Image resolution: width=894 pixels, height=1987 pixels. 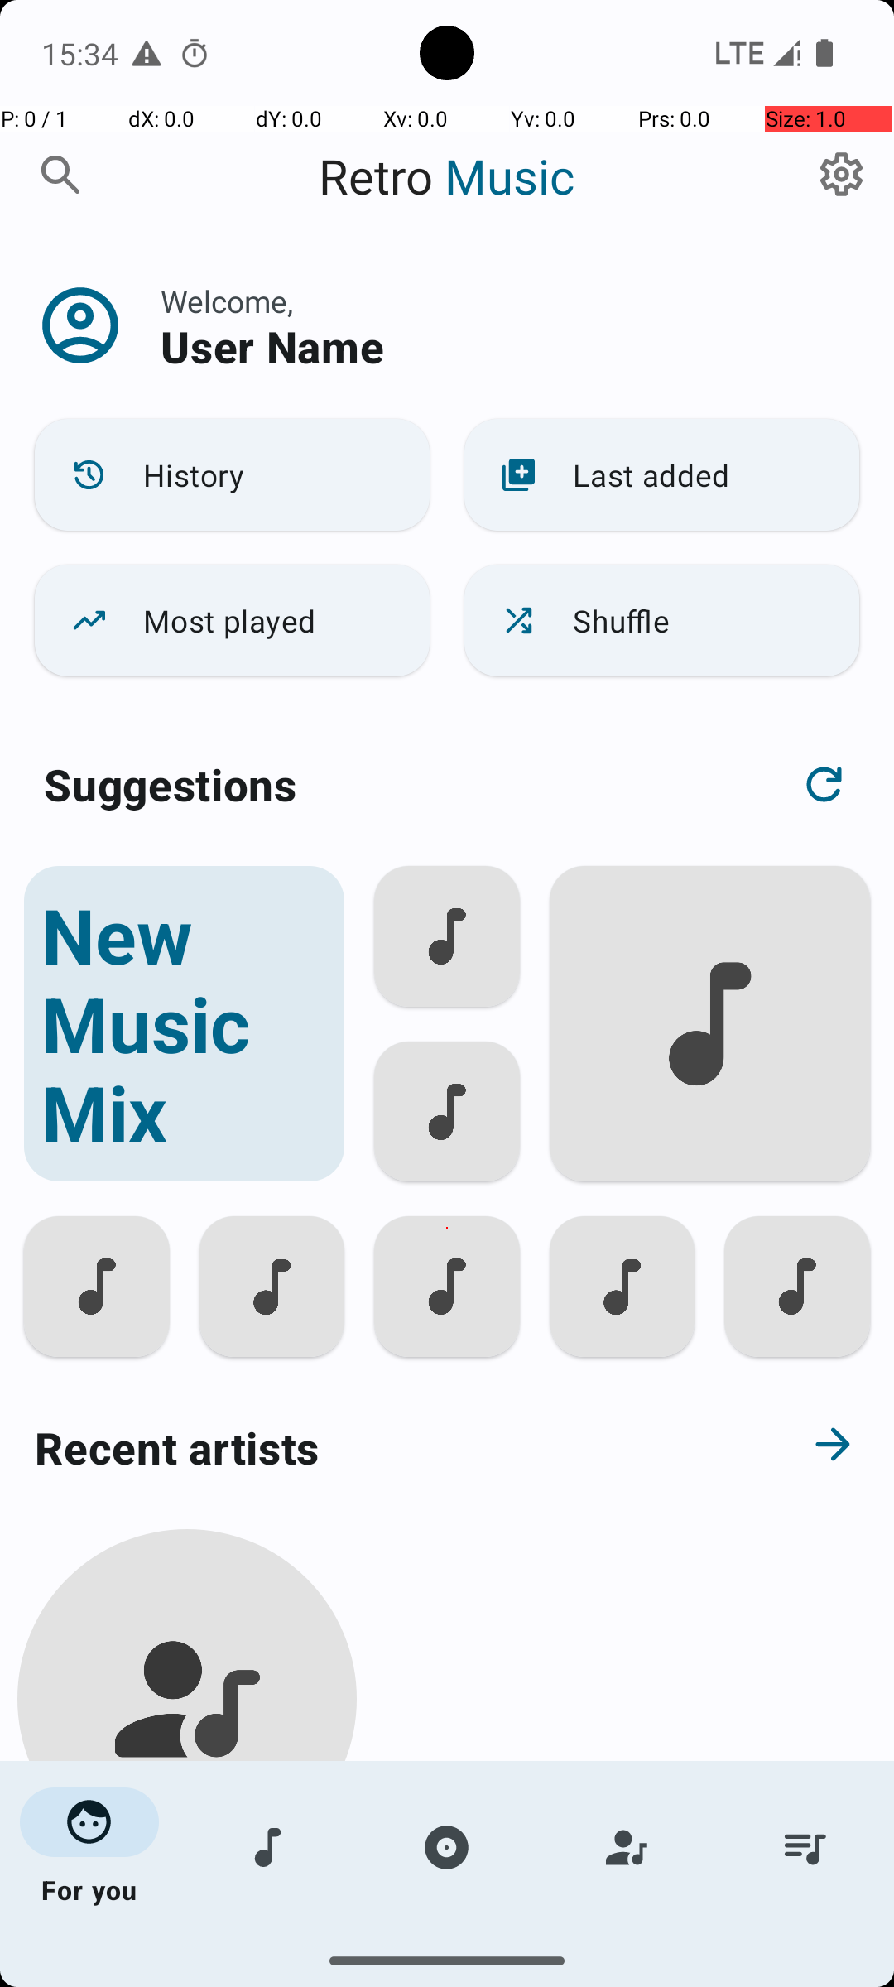 I want to click on Artists, so click(x=626, y=1848).